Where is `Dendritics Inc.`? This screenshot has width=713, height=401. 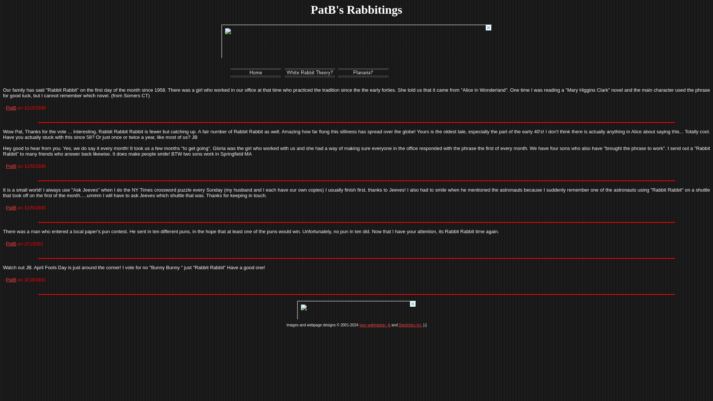
Dendritics Inc. is located at coordinates (410, 325).